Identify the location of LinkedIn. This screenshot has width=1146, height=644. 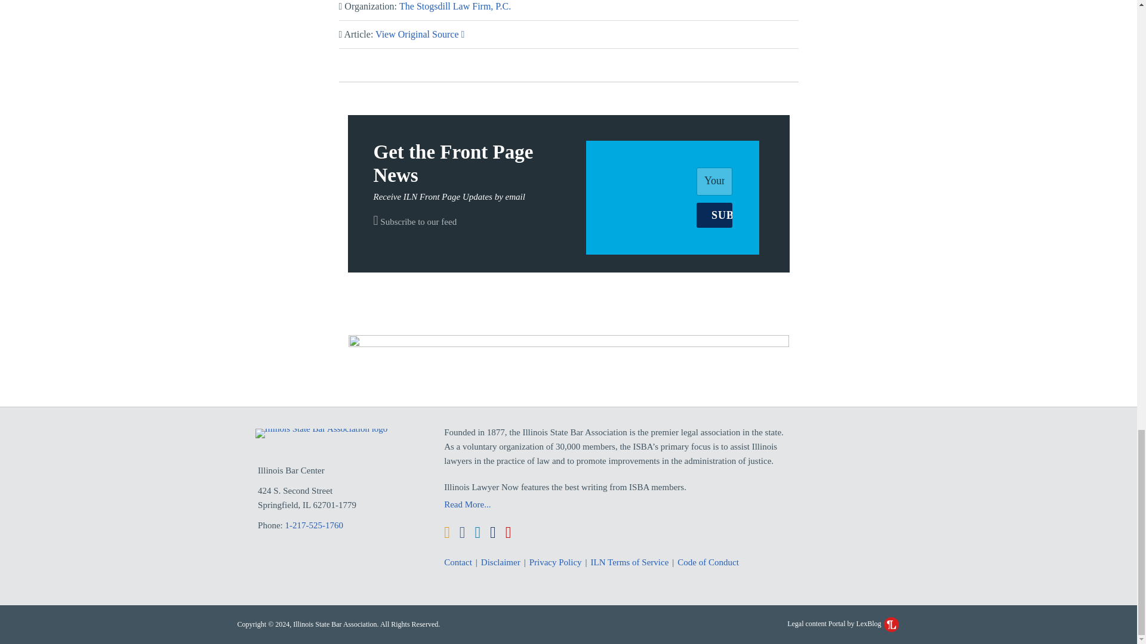
(477, 533).